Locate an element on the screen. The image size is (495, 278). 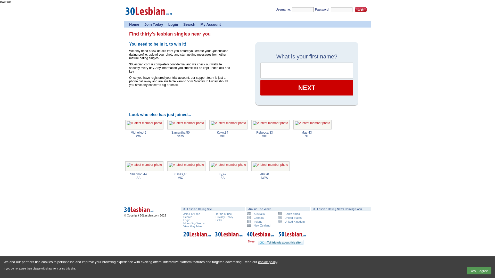
United States is located at coordinates (292, 218).